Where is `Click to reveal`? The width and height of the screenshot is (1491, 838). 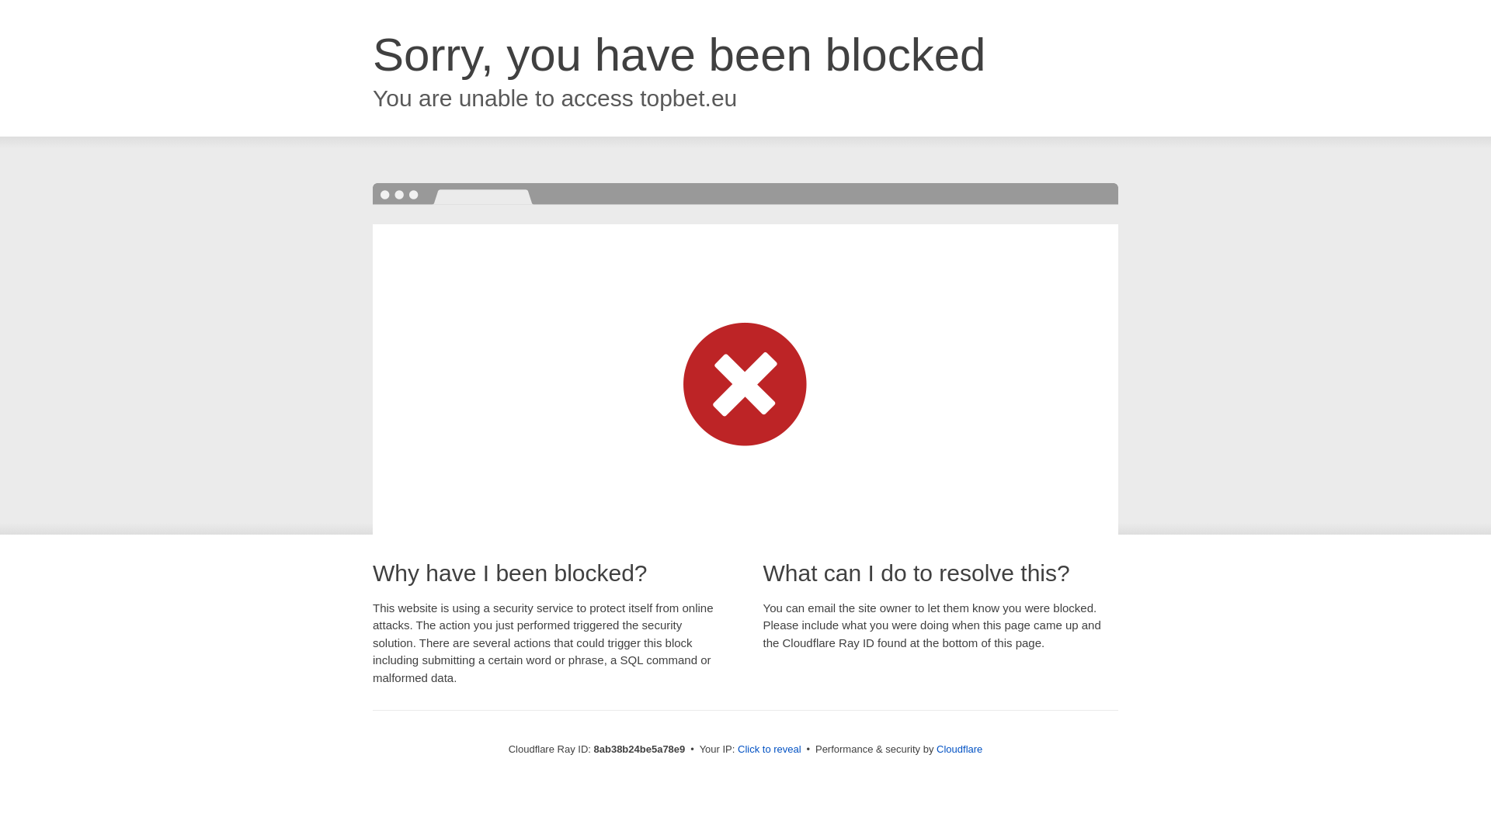
Click to reveal is located at coordinates (770, 750).